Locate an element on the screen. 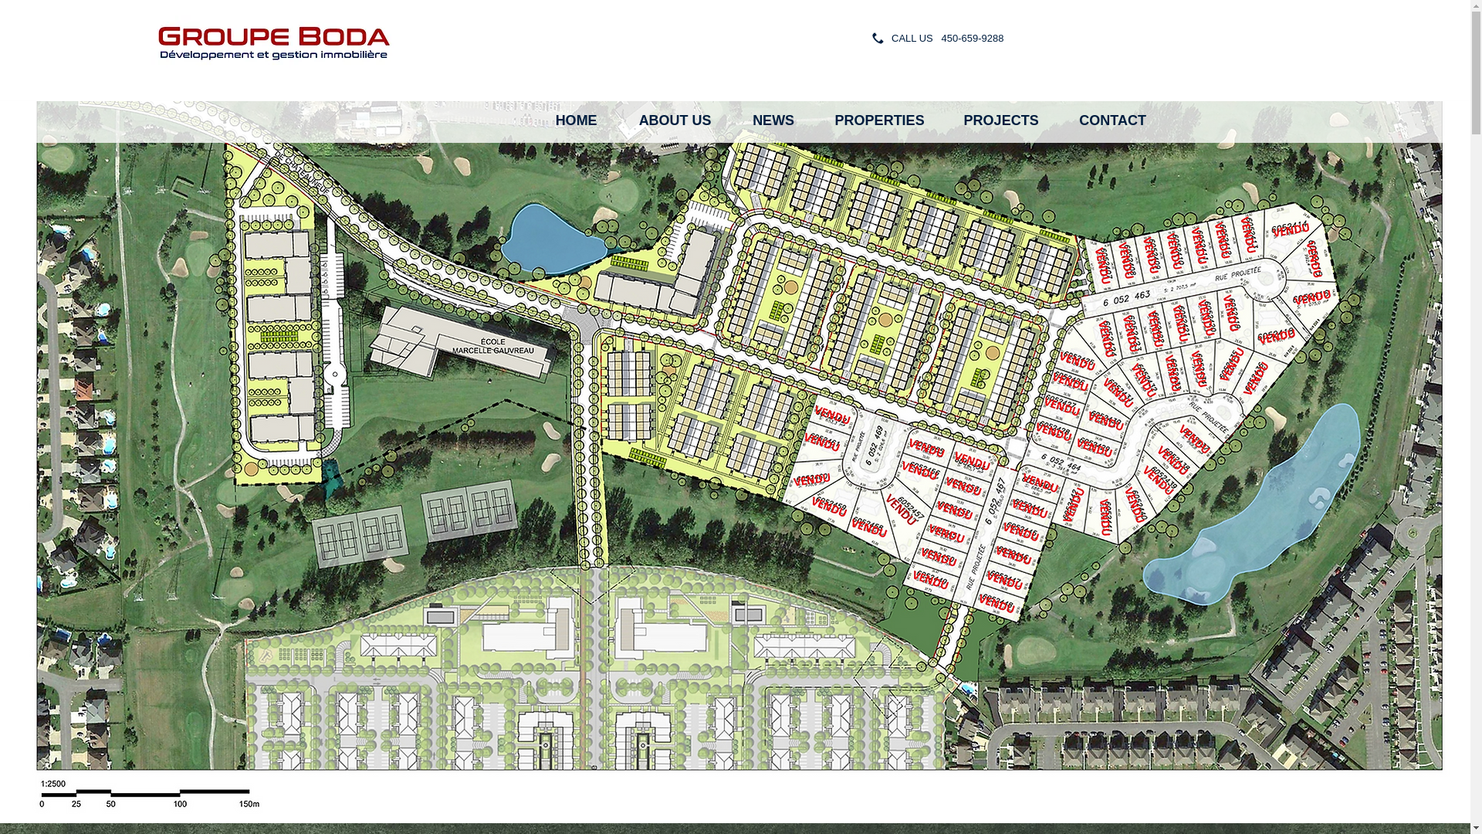 This screenshot has width=1482, height=834. HOME is located at coordinates (576, 120).